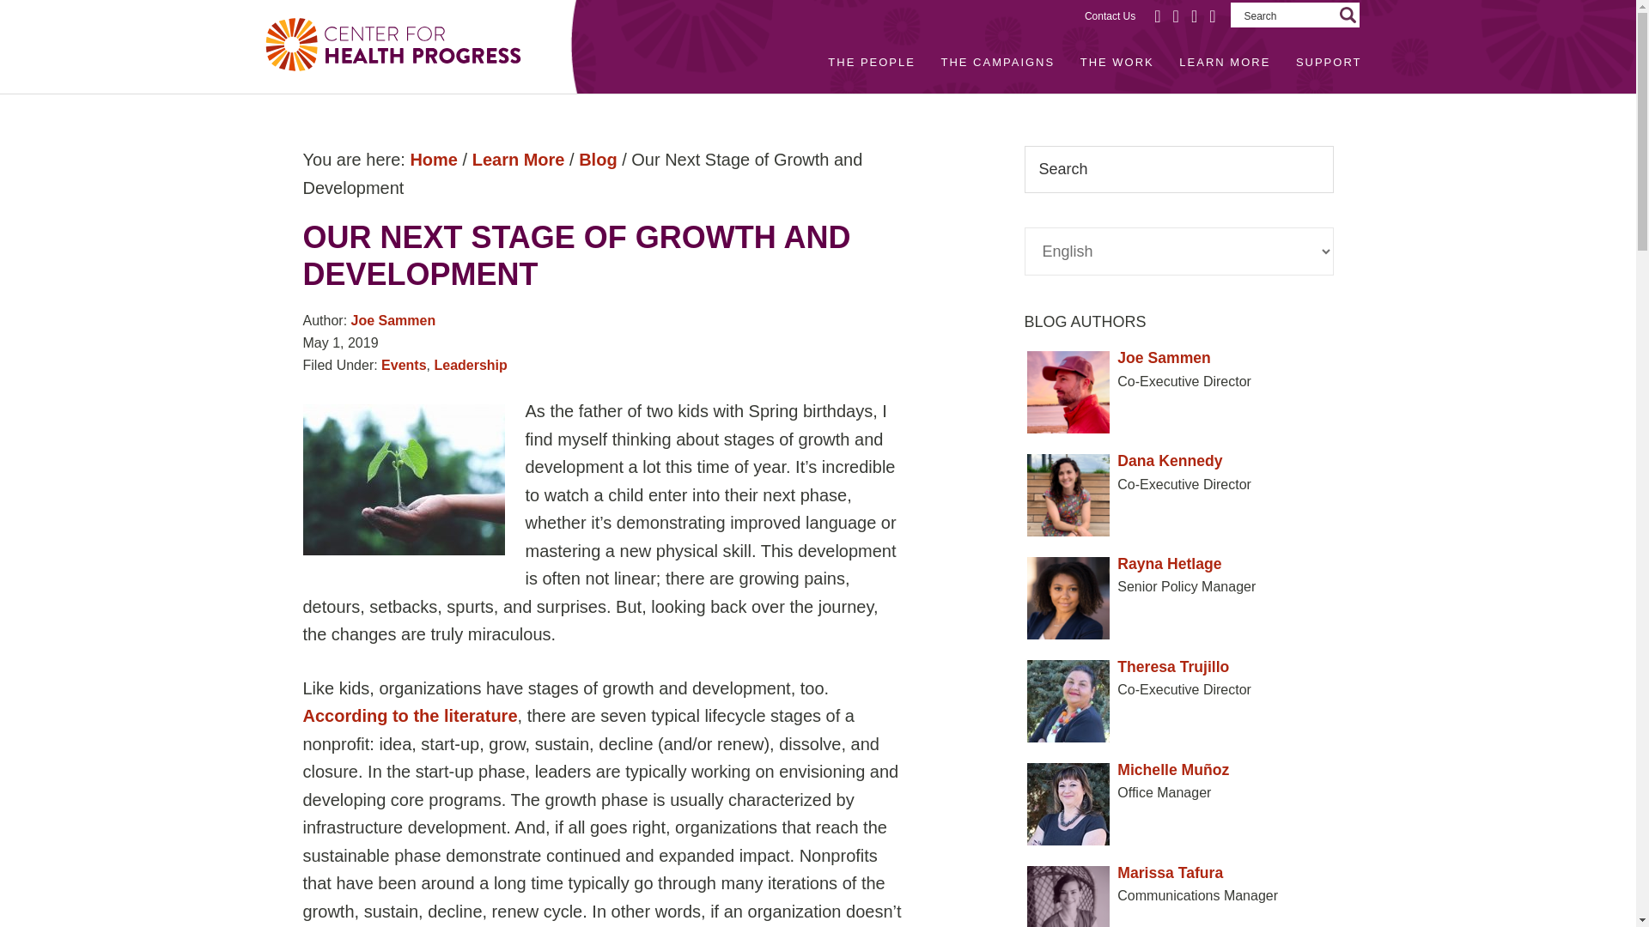 This screenshot has width=1649, height=927. What do you see at coordinates (433, 159) in the screenshot?
I see `Home` at bounding box center [433, 159].